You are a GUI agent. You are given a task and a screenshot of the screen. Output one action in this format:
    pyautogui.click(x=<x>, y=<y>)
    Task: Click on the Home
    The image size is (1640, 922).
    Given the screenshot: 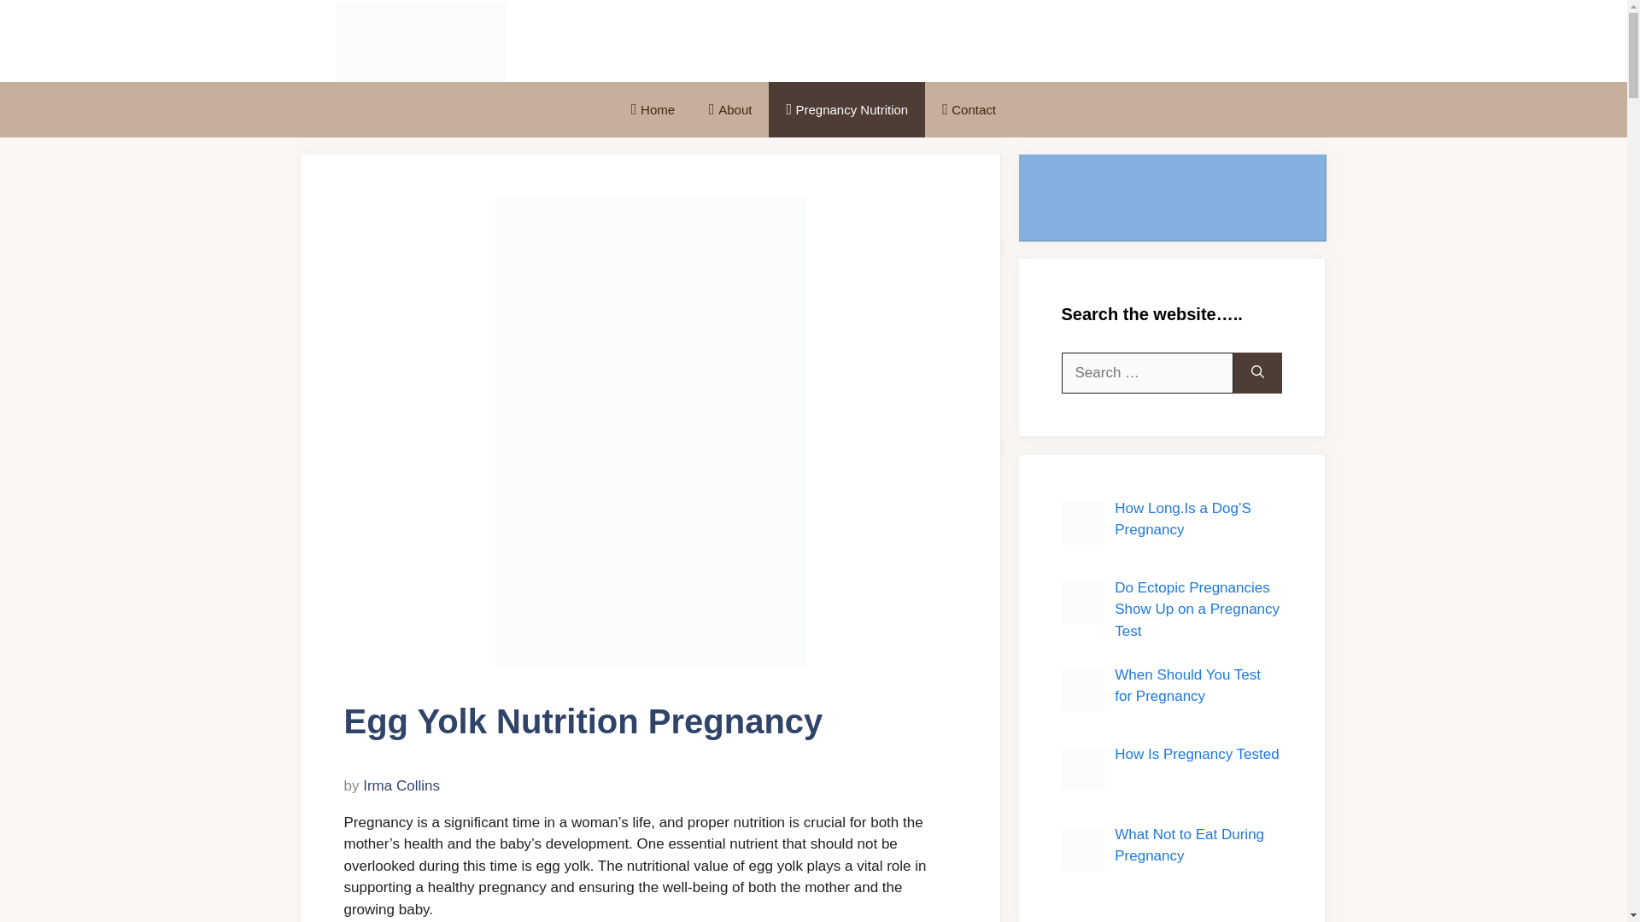 What is the action you would take?
    pyautogui.click(x=653, y=109)
    